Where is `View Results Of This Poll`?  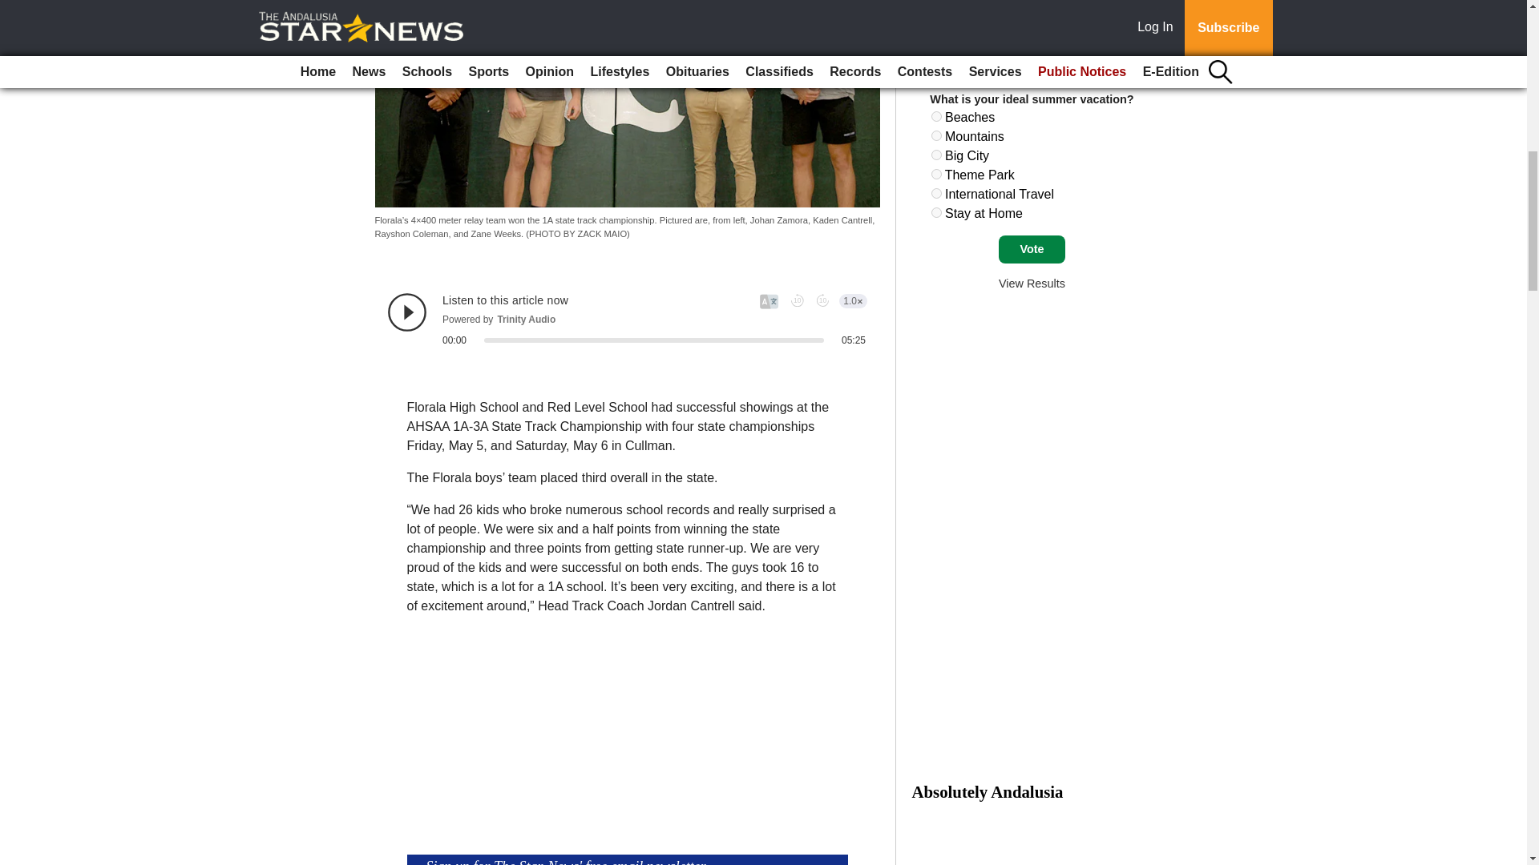 View Results Of This Poll is located at coordinates (1032, 283).